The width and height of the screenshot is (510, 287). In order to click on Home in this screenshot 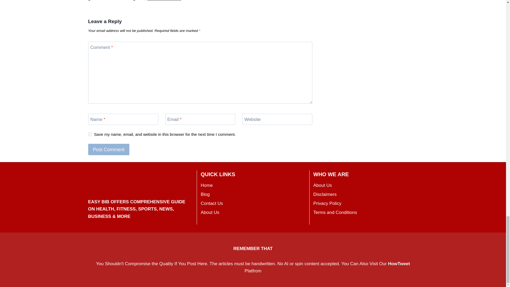, I will do `click(253, 185)`.